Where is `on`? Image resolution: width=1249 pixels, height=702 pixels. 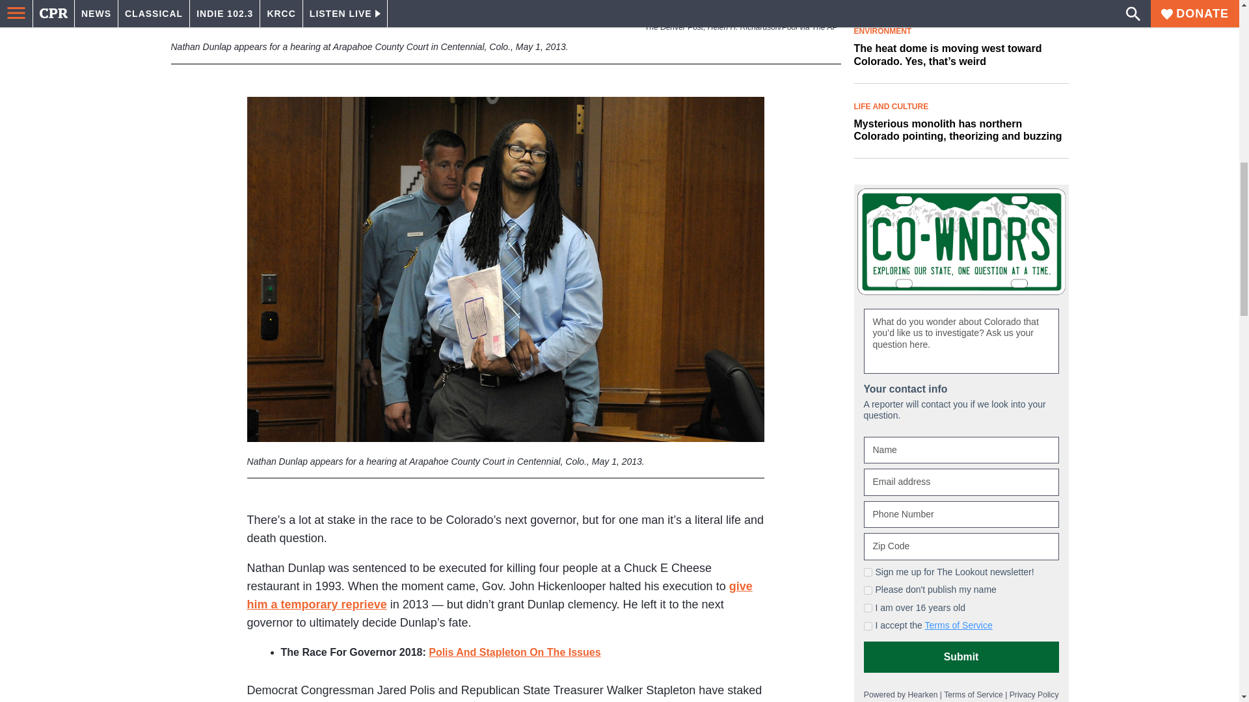 on is located at coordinates (868, 607).